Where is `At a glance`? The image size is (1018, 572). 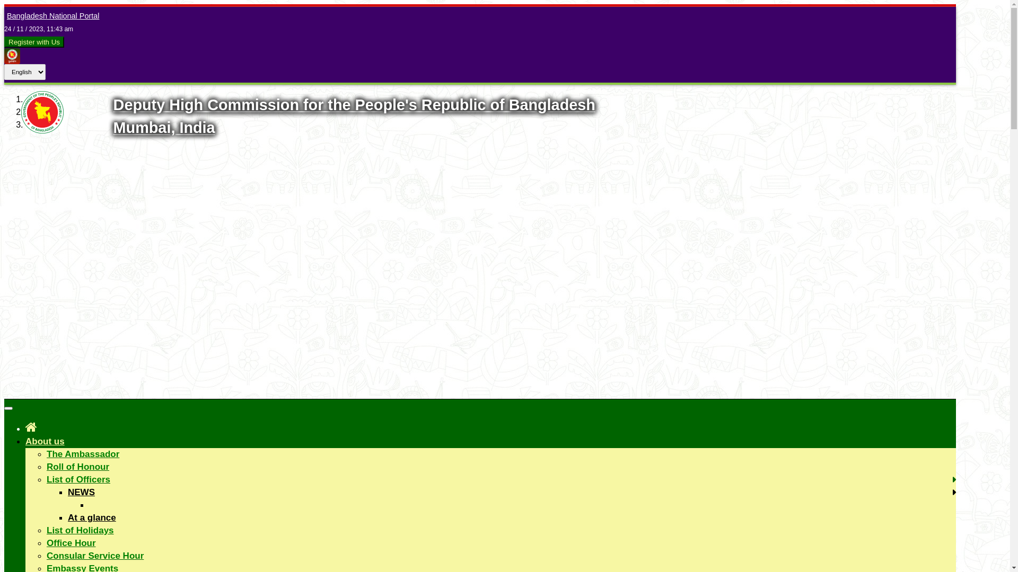
At a glance is located at coordinates (92, 518).